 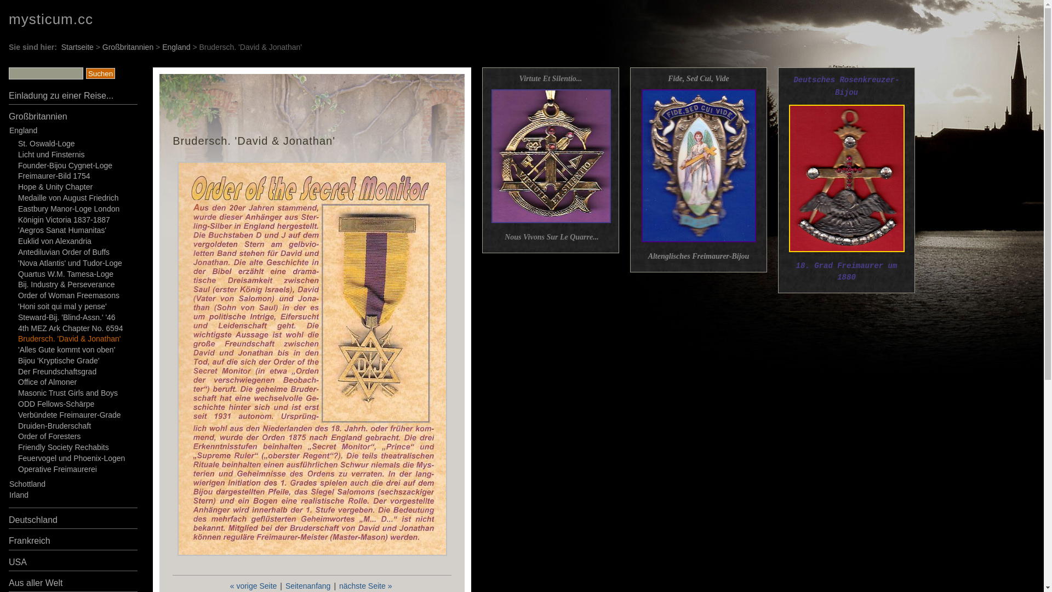 What do you see at coordinates (23, 130) in the screenshot?
I see `England` at bounding box center [23, 130].